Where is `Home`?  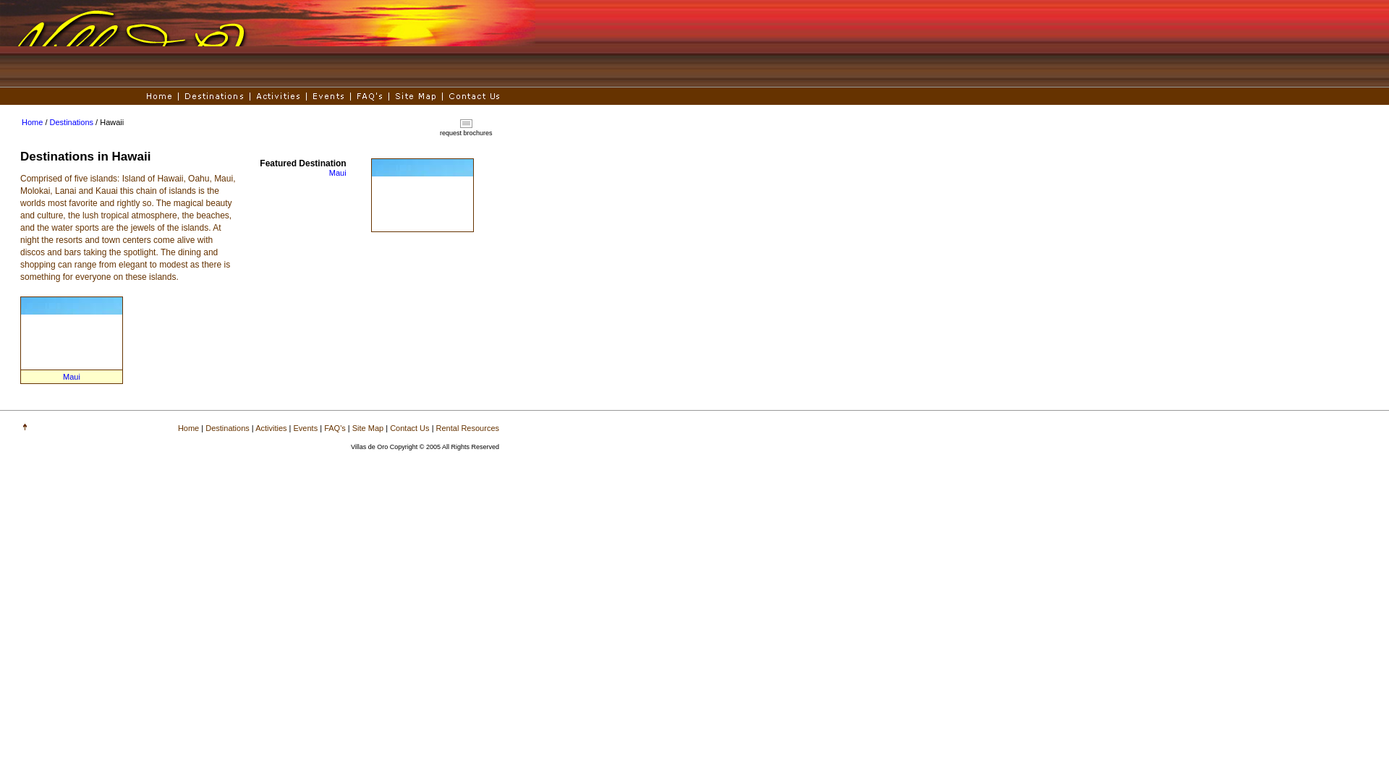 Home is located at coordinates (32, 121).